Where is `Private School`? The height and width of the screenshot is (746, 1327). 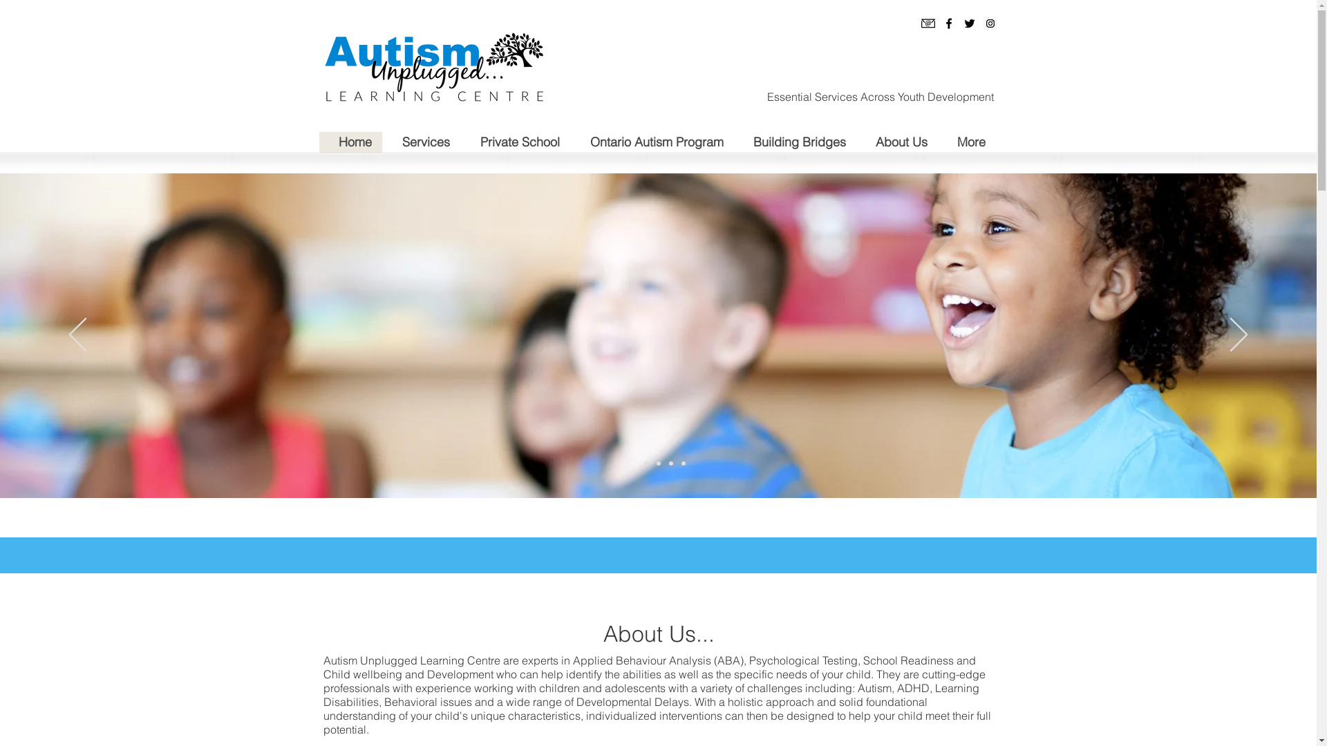 Private School is located at coordinates (516, 142).